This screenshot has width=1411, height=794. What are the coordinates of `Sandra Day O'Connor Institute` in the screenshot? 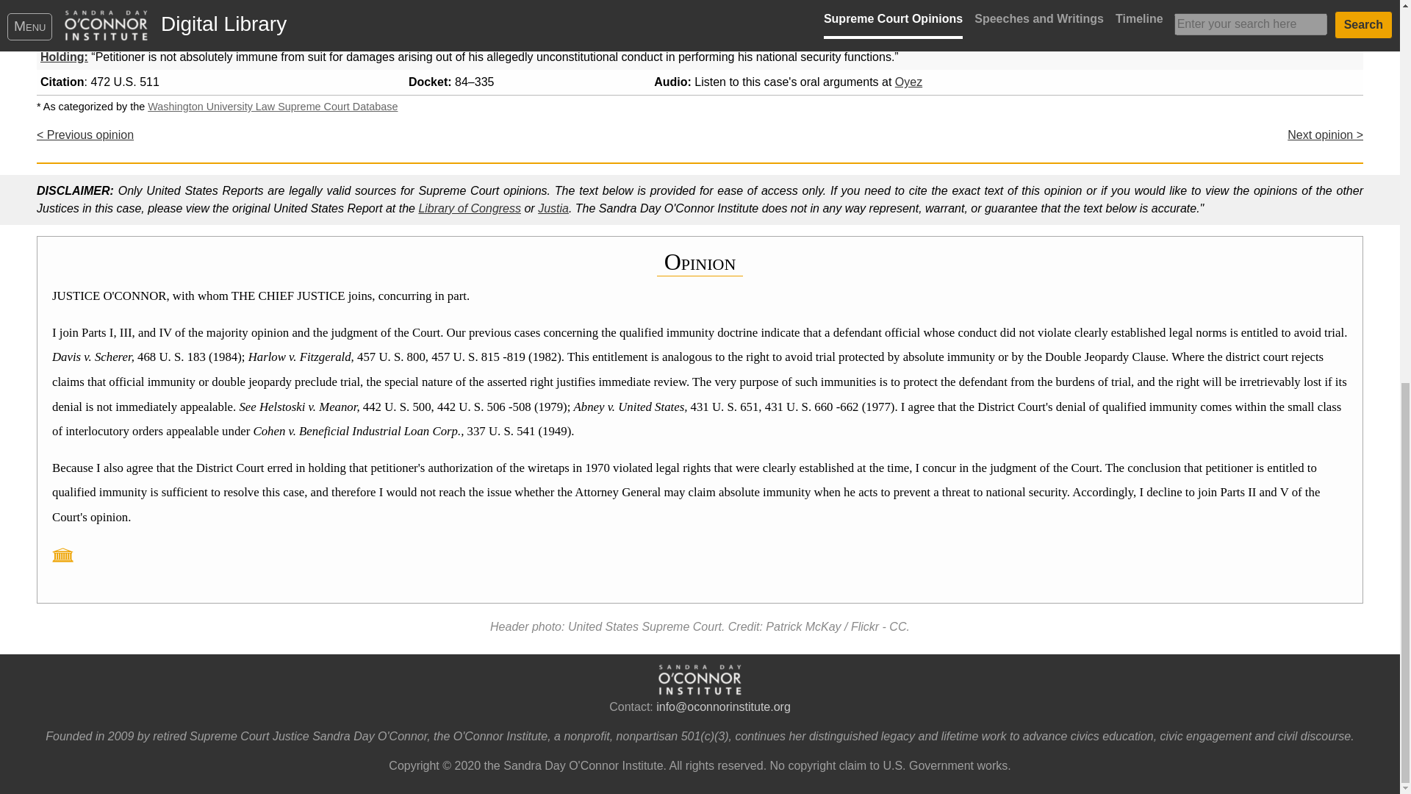 It's located at (700, 679).